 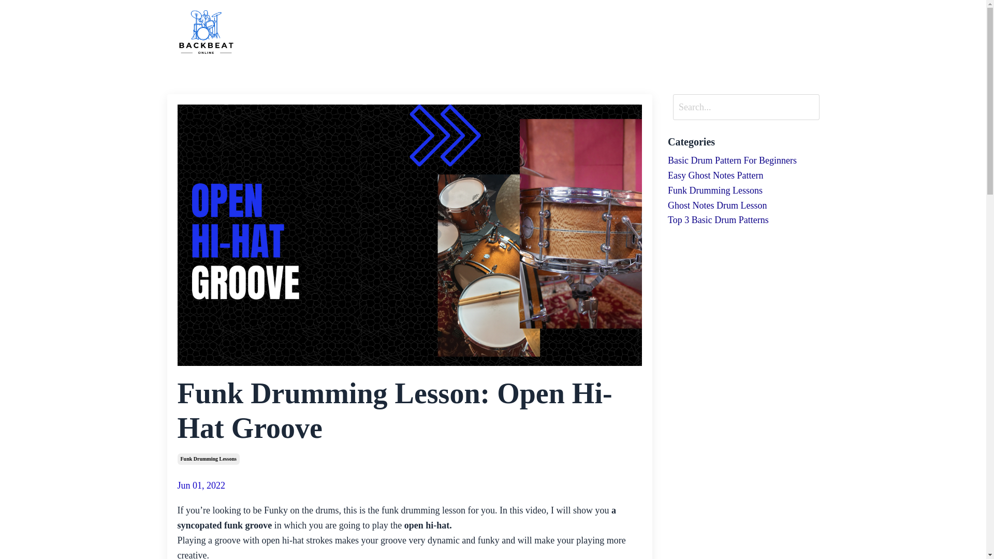 I want to click on Log In, so click(x=801, y=32).